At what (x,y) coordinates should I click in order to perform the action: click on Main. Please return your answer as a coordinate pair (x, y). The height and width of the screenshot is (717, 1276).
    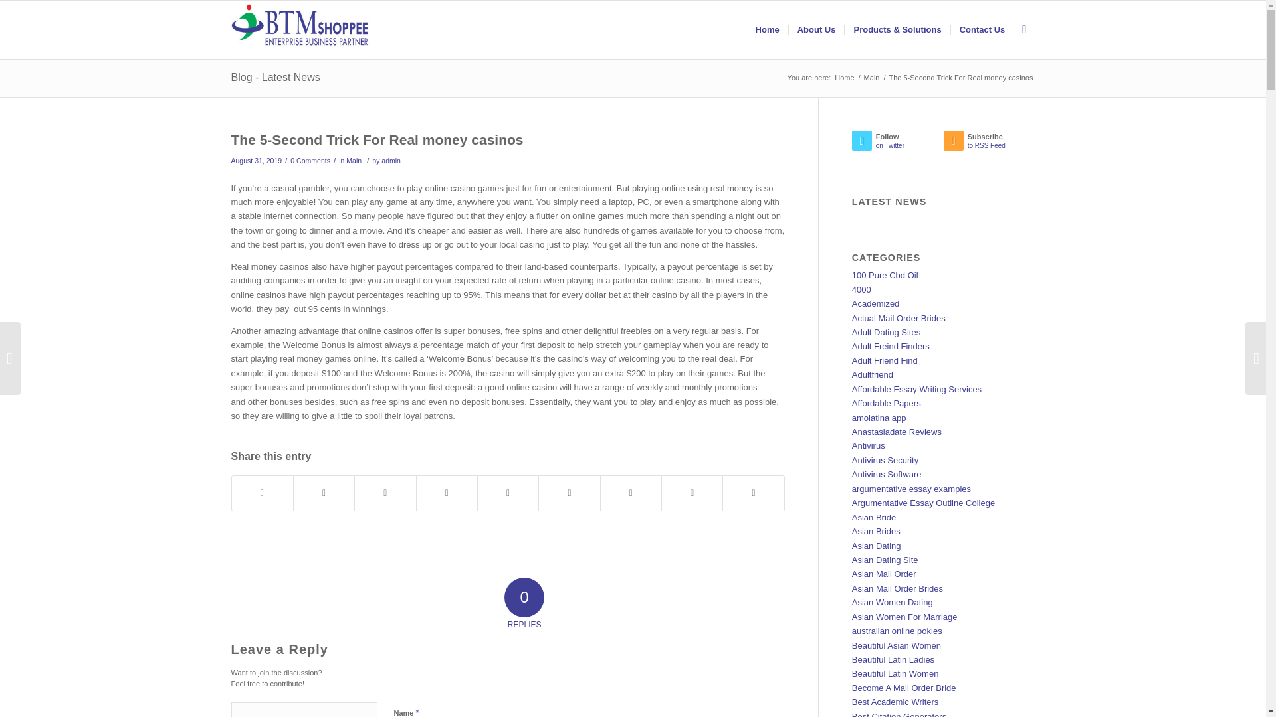
    Looking at the image, I should click on (844, 78).